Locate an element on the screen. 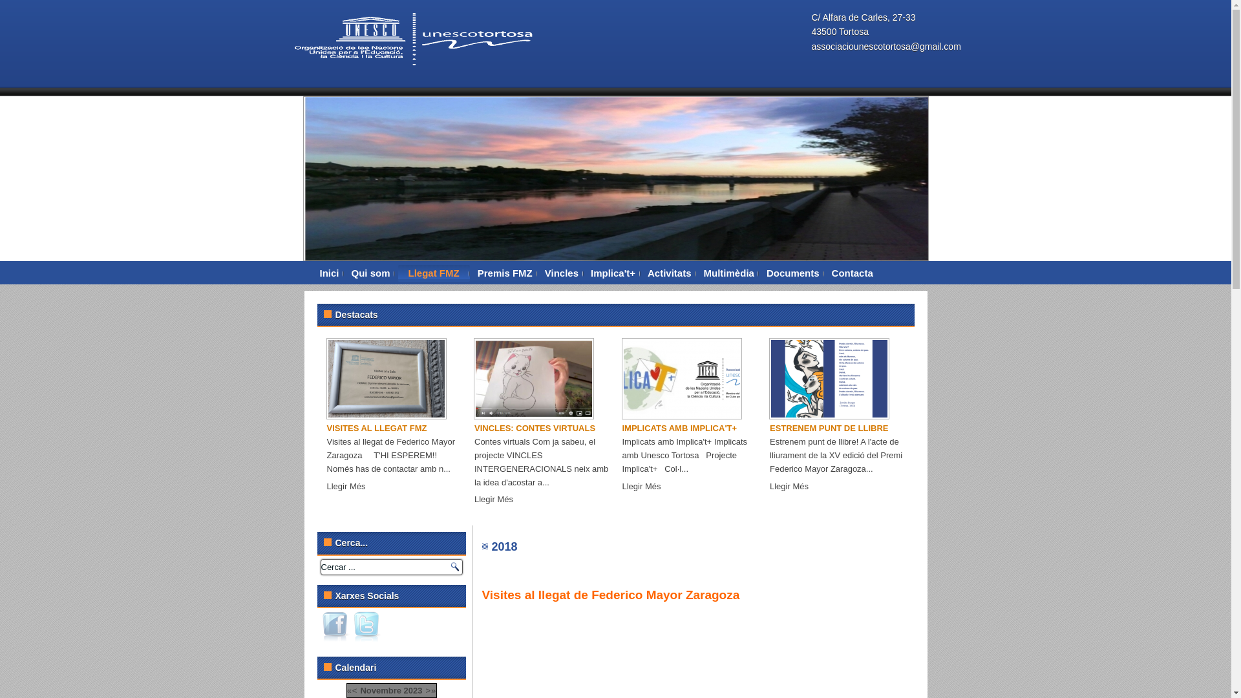  5 is located at coordinates (650, 277).